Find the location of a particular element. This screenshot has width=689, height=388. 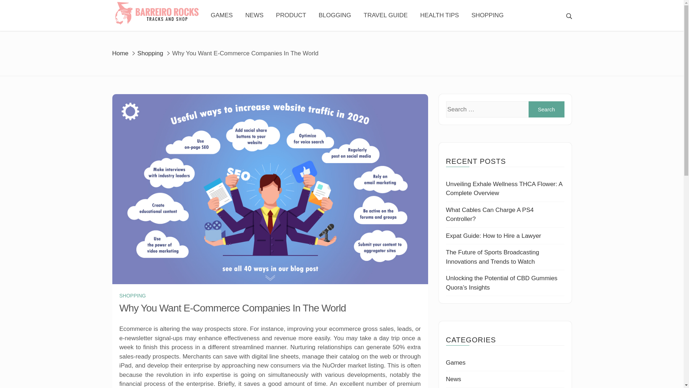

Home is located at coordinates (120, 53).